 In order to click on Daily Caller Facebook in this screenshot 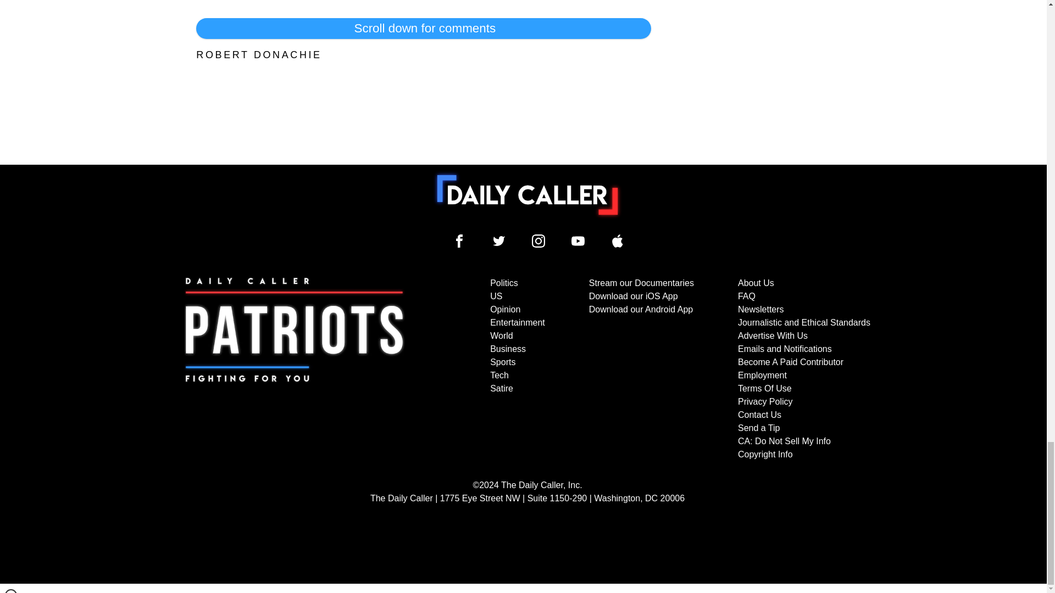, I will do `click(459, 240)`.